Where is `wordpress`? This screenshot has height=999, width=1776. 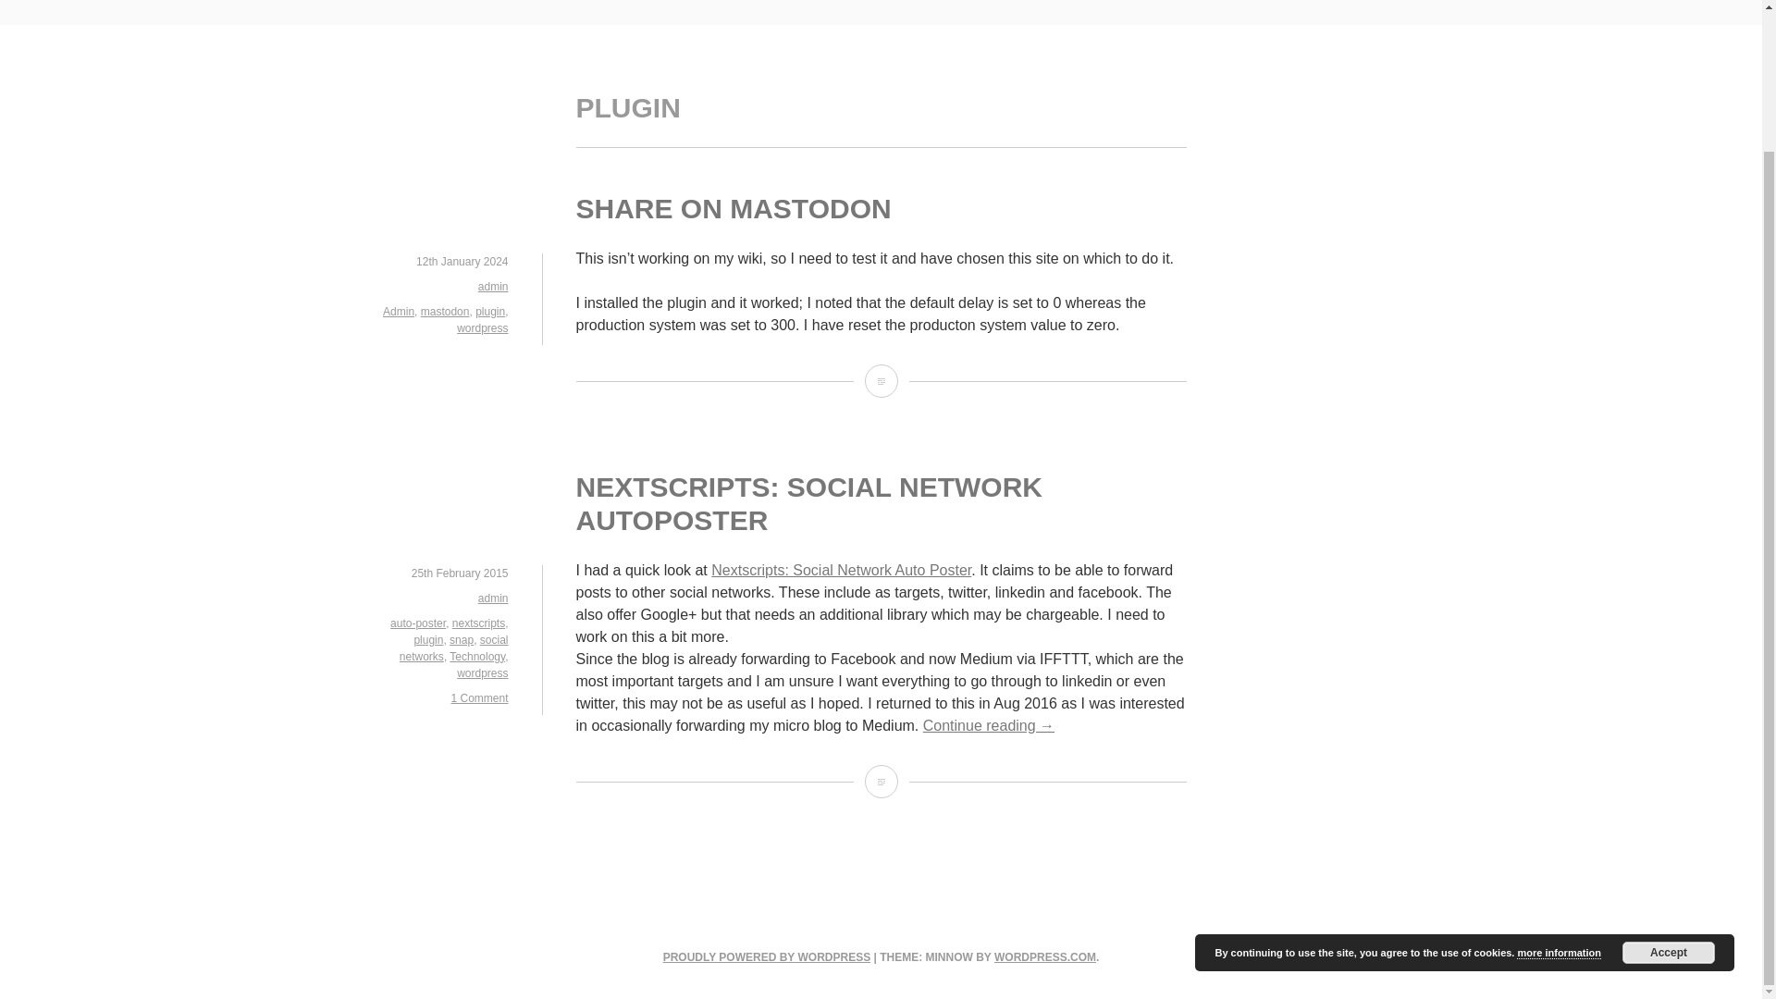 wordpress is located at coordinates (482, 327).